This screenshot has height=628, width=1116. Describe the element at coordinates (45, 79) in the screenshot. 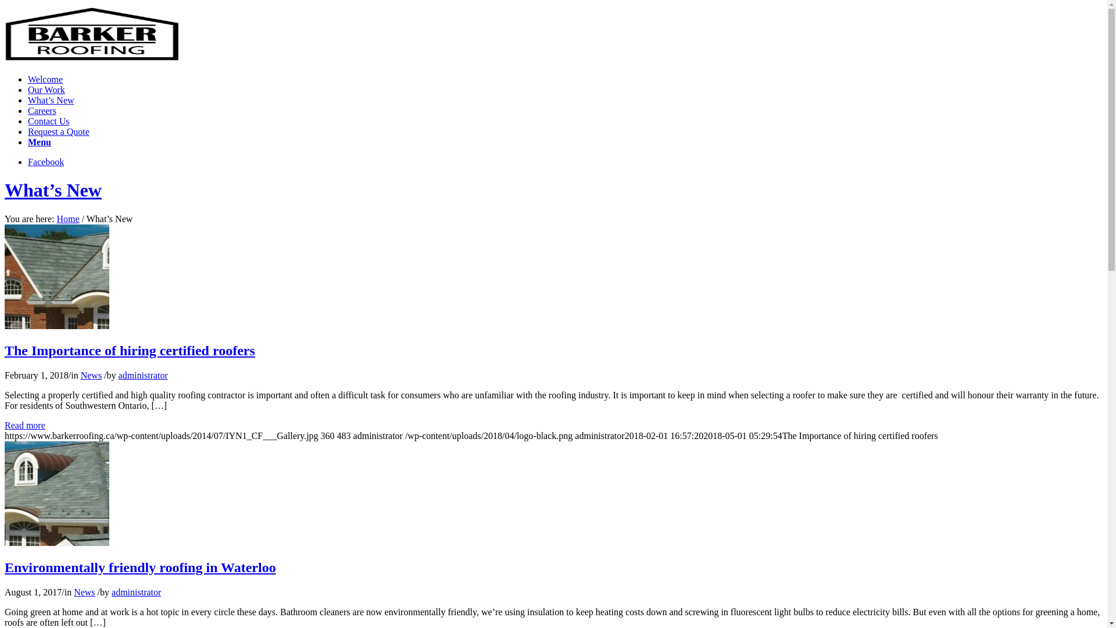

I see `Welcome` at that location.